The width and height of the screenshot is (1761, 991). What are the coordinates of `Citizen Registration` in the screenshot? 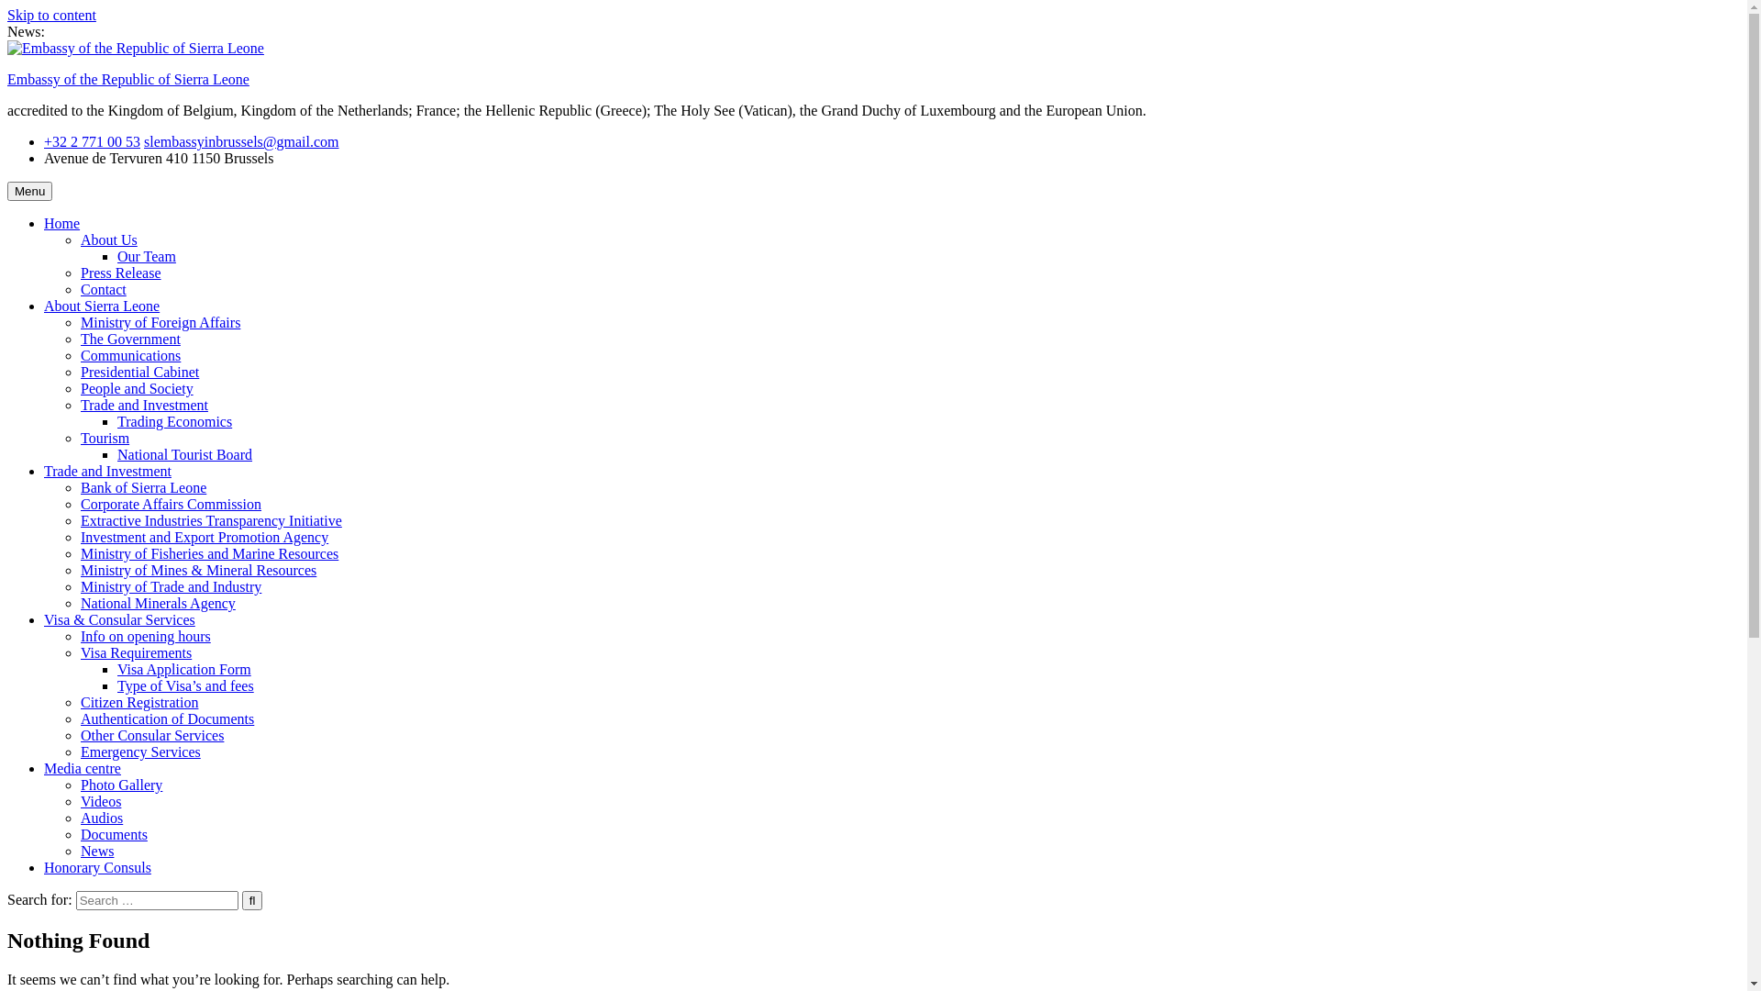 It's located at (139, 703).